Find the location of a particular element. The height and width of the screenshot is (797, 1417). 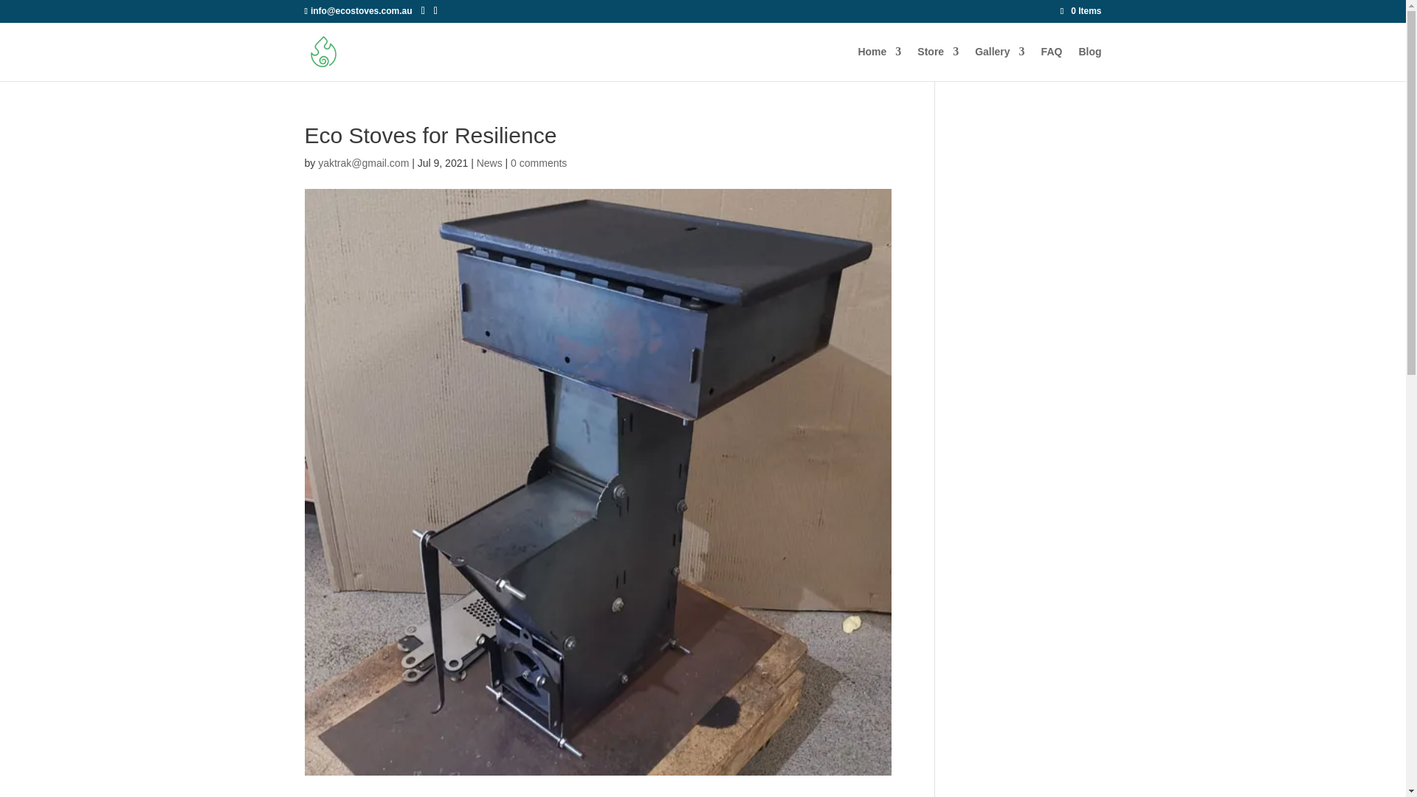

News is located at coordinates (489, 162).